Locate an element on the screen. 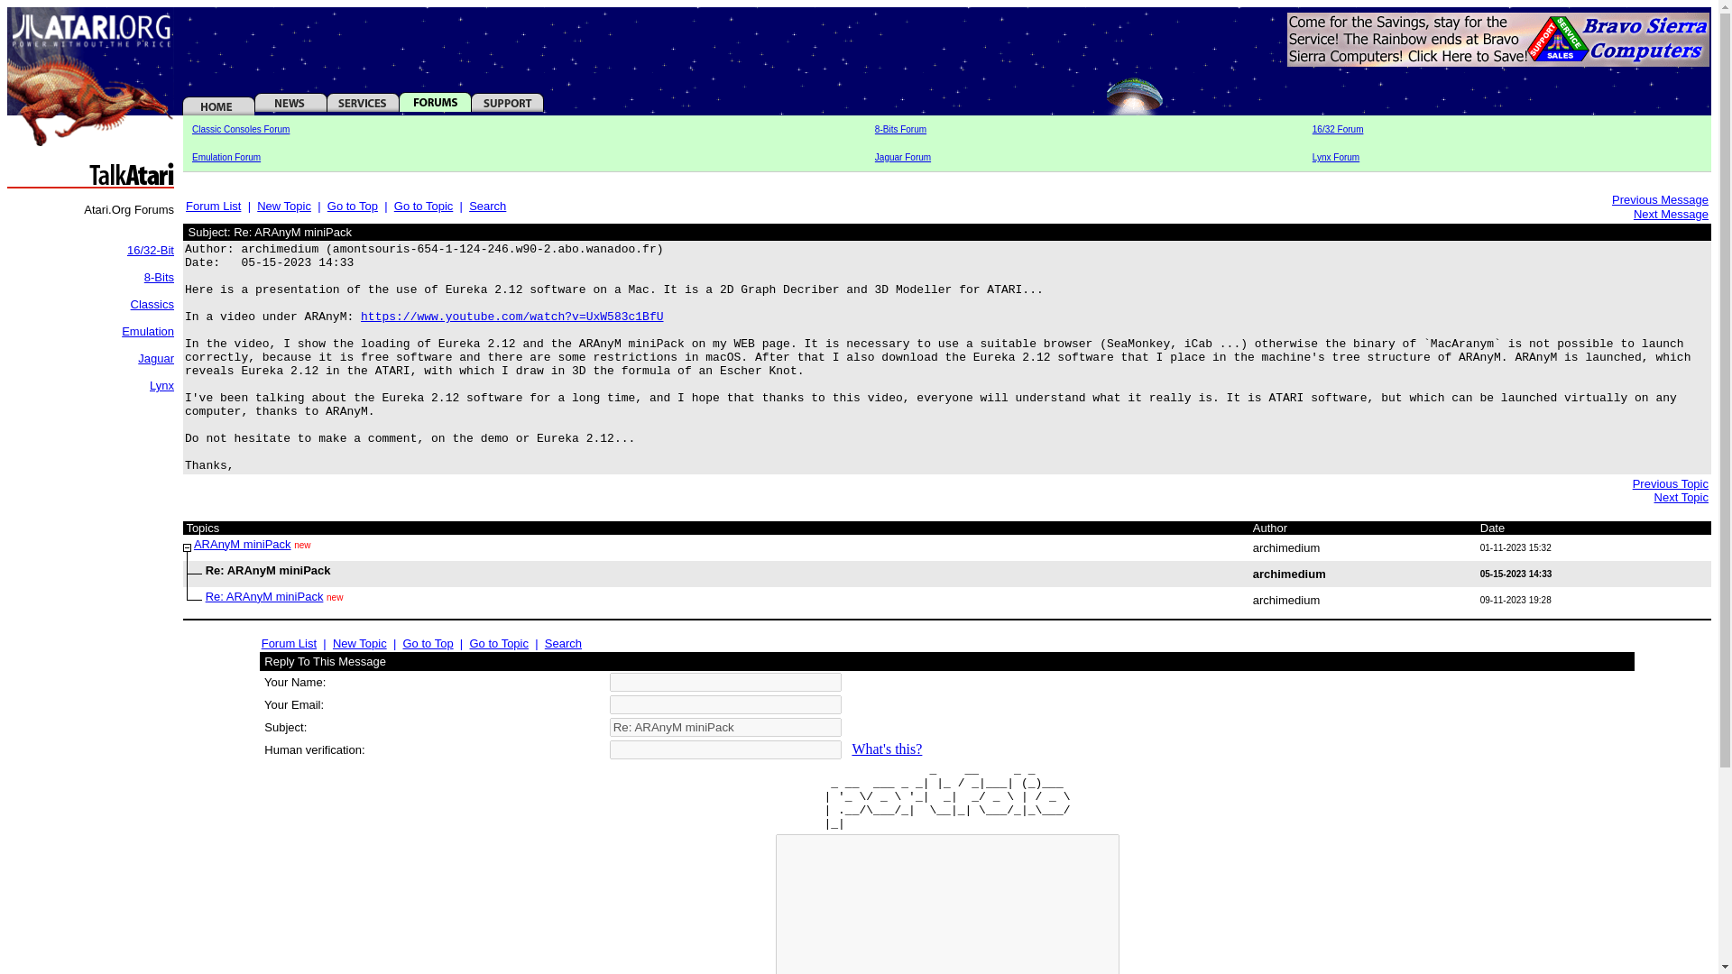 The image size is (1732, 974). 8-Bits is located at coordinates (159, 278).